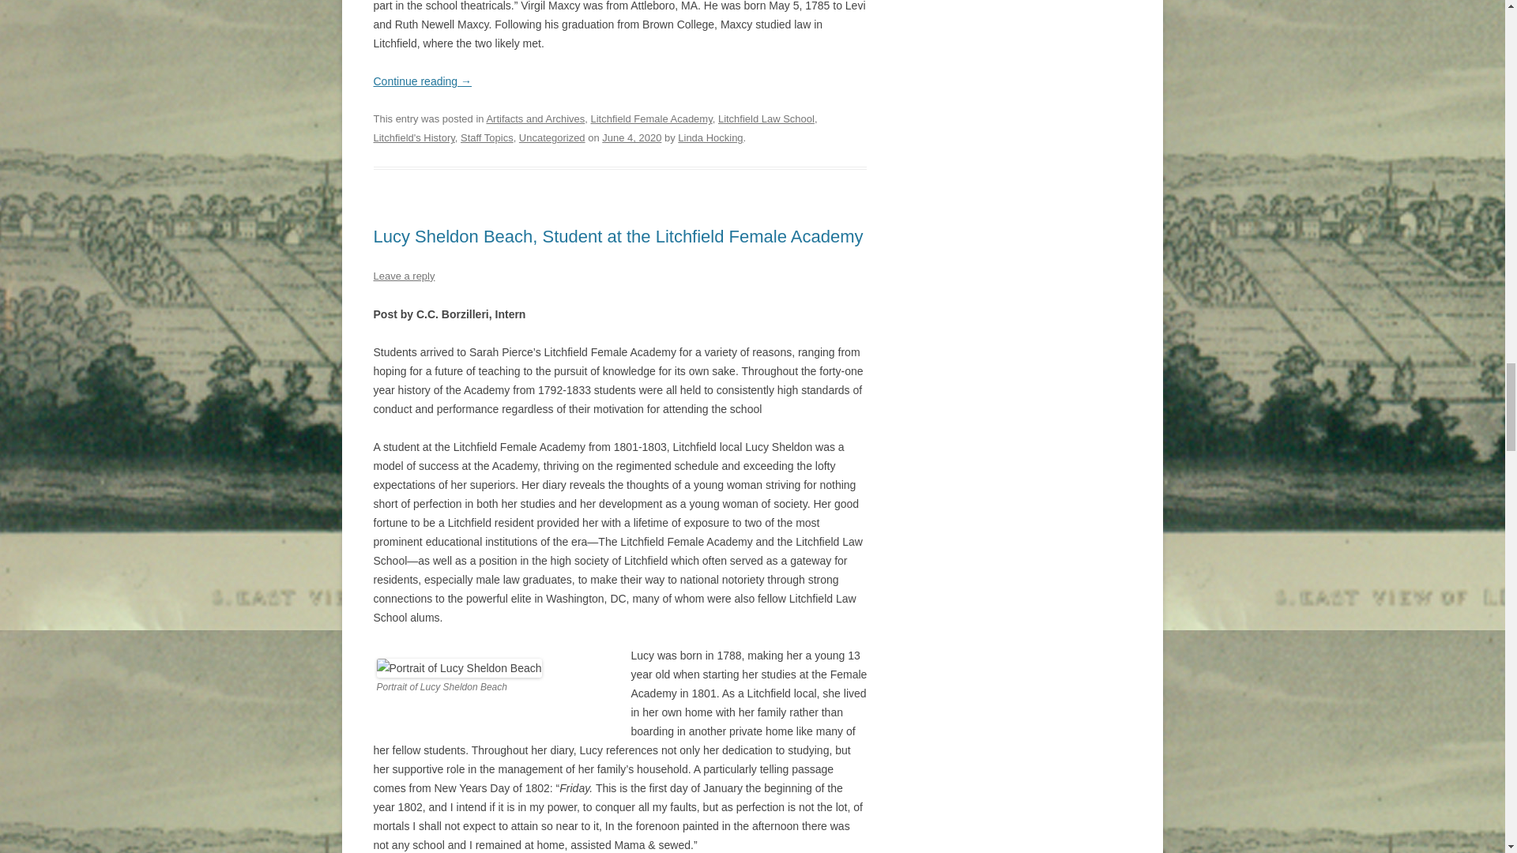 The height and width of the screenshot is (853, 1517). Describe the element at coordinates (632, 137) in the screenshot. I see `June 4, 2020` at that location.